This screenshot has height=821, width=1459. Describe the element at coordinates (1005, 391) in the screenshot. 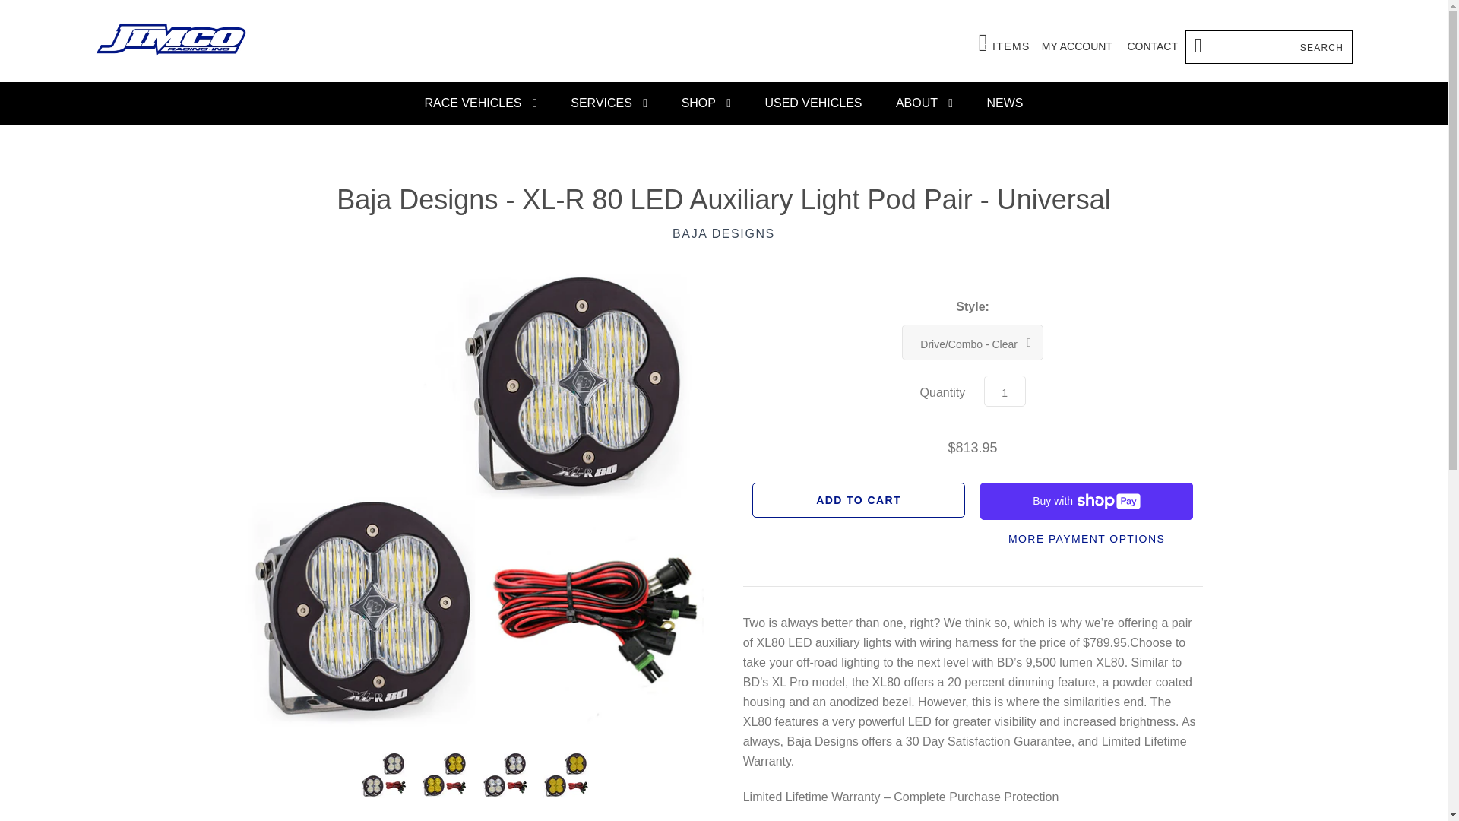

I see `CONTACT` at that location.